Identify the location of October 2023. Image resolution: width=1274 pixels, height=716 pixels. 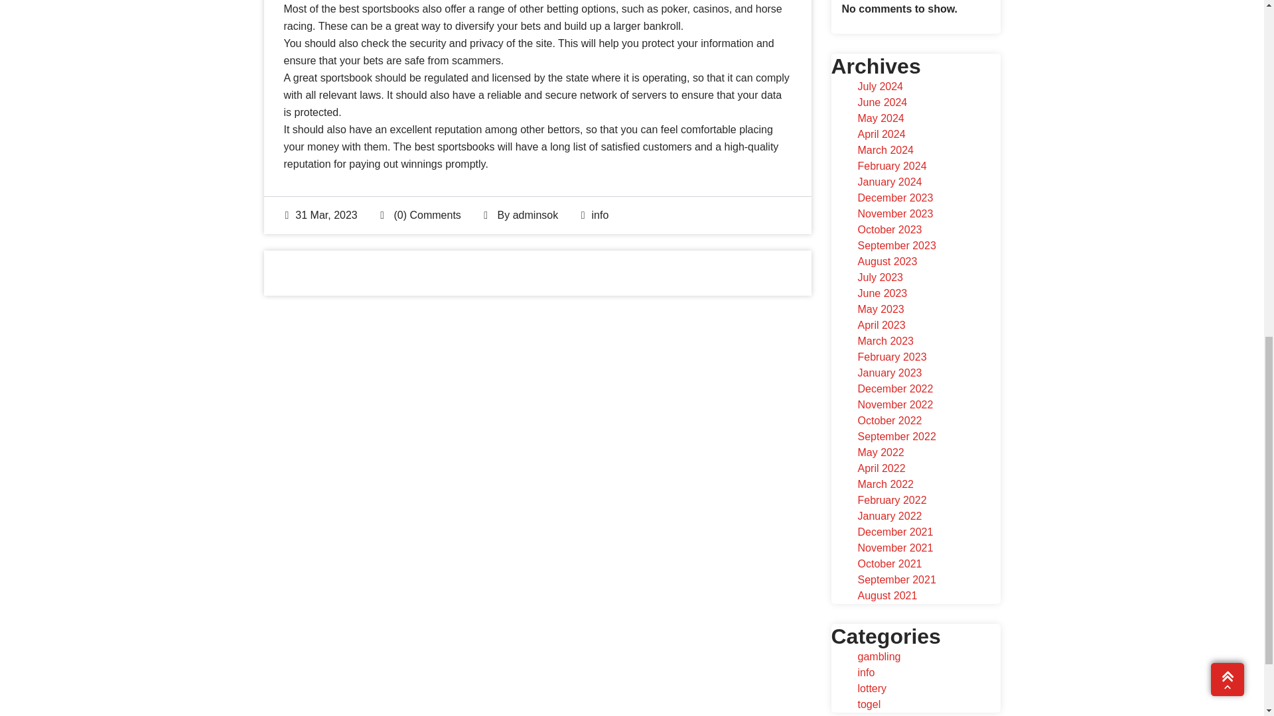
(889, 229).